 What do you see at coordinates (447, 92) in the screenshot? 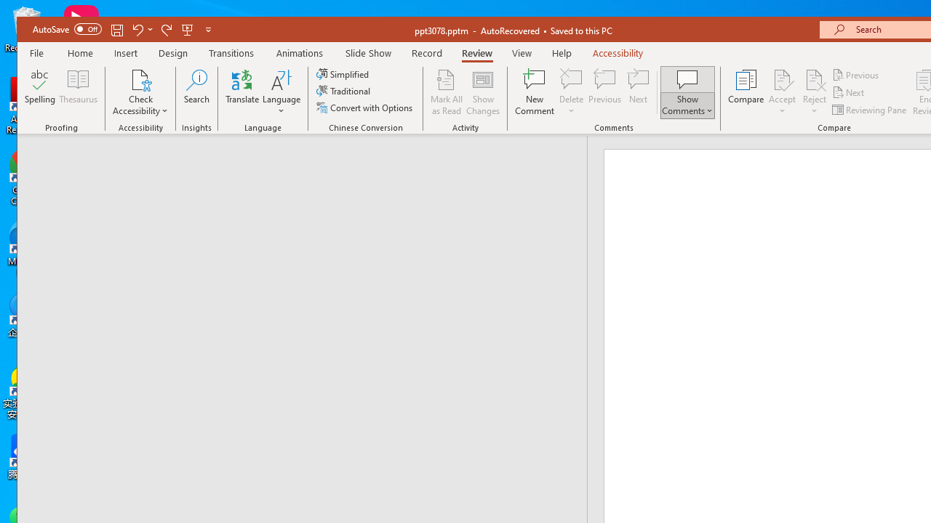
I see `Mark All as Read` at bounding box center [447, 92].